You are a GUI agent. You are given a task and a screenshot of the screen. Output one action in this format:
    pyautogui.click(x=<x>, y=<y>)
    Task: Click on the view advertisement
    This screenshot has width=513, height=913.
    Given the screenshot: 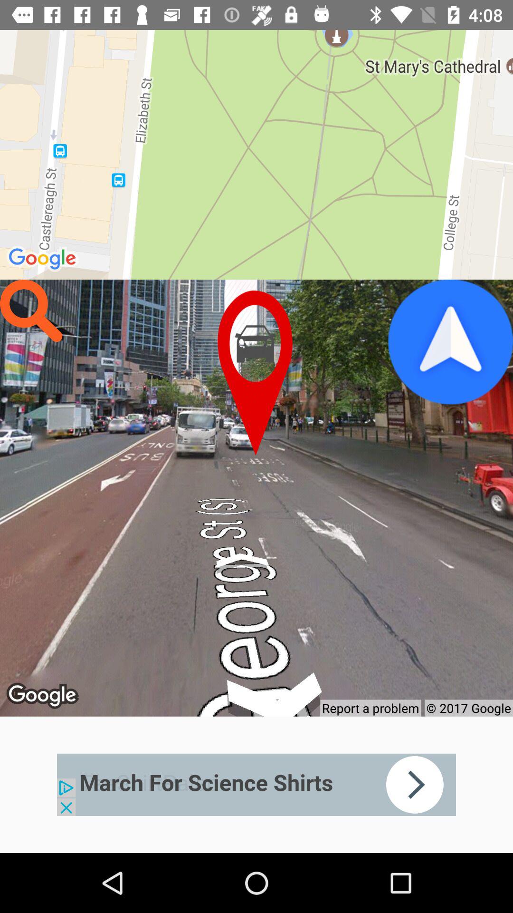 What is the action you would take?
    pyautogui.click(x=256, y=785)
    